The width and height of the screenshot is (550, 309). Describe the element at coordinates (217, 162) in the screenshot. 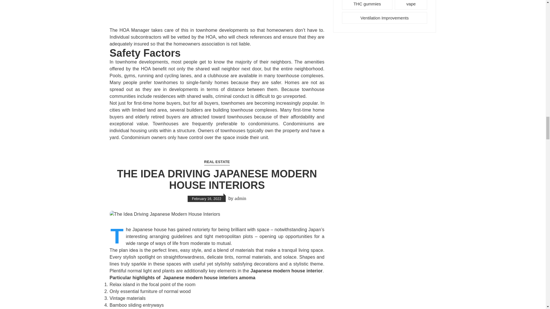

I see `REAL ESTATE` at that location.